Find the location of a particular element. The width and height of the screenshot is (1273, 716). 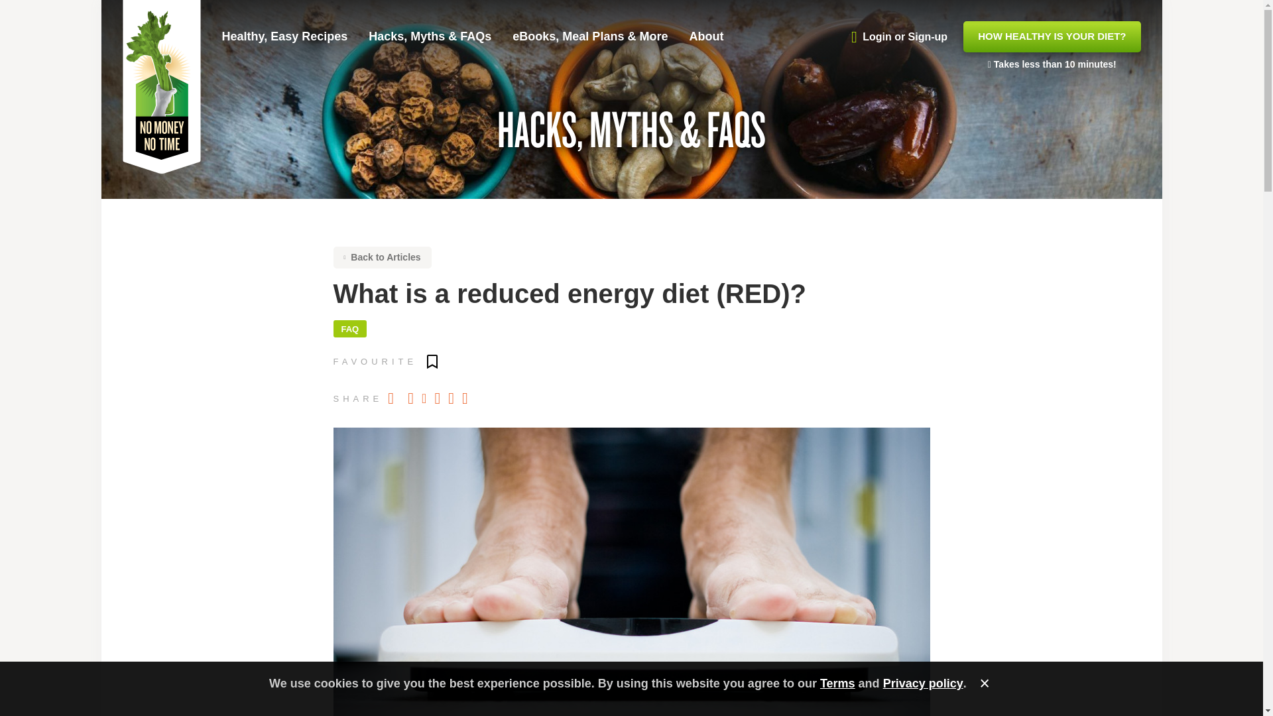

 Back to Articles is located at coordinates (382, 257).